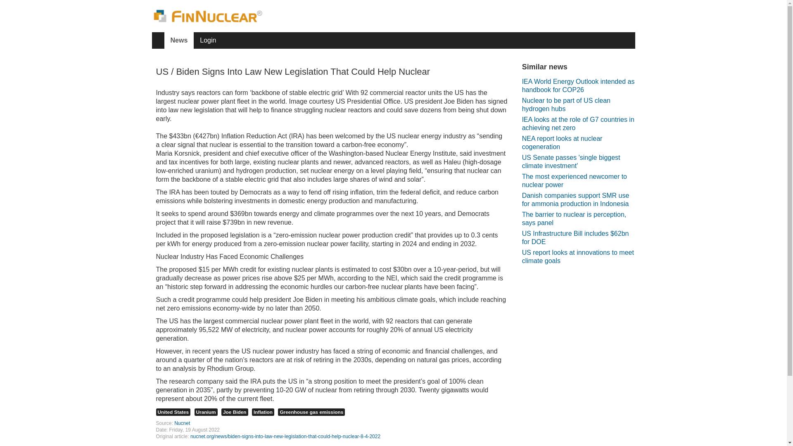  I want to click on US Senate passes 'single biggest climate investment', so click(578, 162).